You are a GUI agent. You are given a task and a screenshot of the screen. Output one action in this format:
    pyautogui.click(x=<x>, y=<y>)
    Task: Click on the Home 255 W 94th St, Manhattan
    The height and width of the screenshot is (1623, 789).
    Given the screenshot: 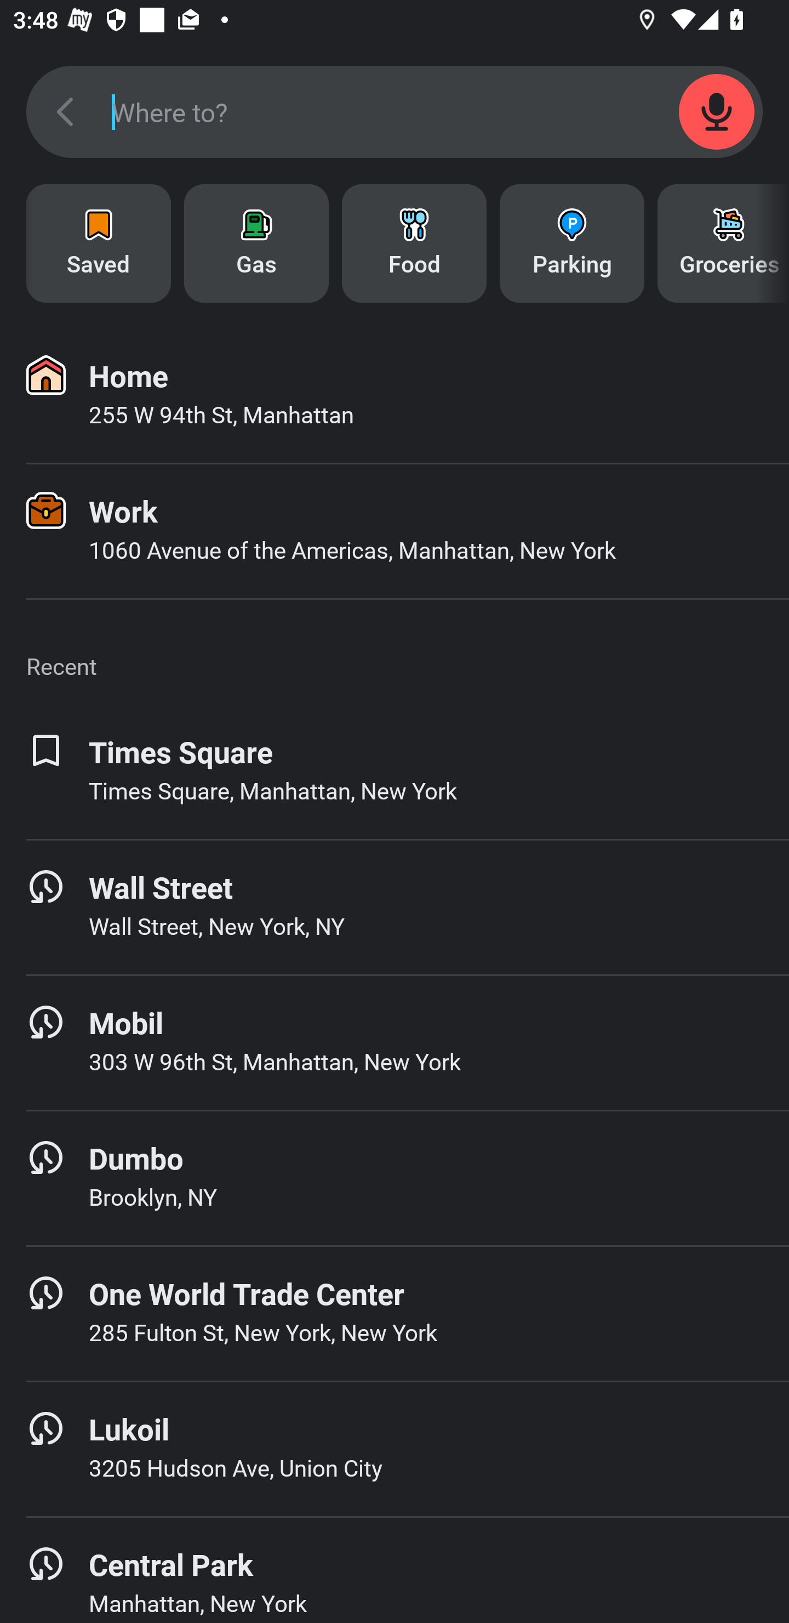 What is the action you would take?
    pyautogui.click(x=395, y=396)
    